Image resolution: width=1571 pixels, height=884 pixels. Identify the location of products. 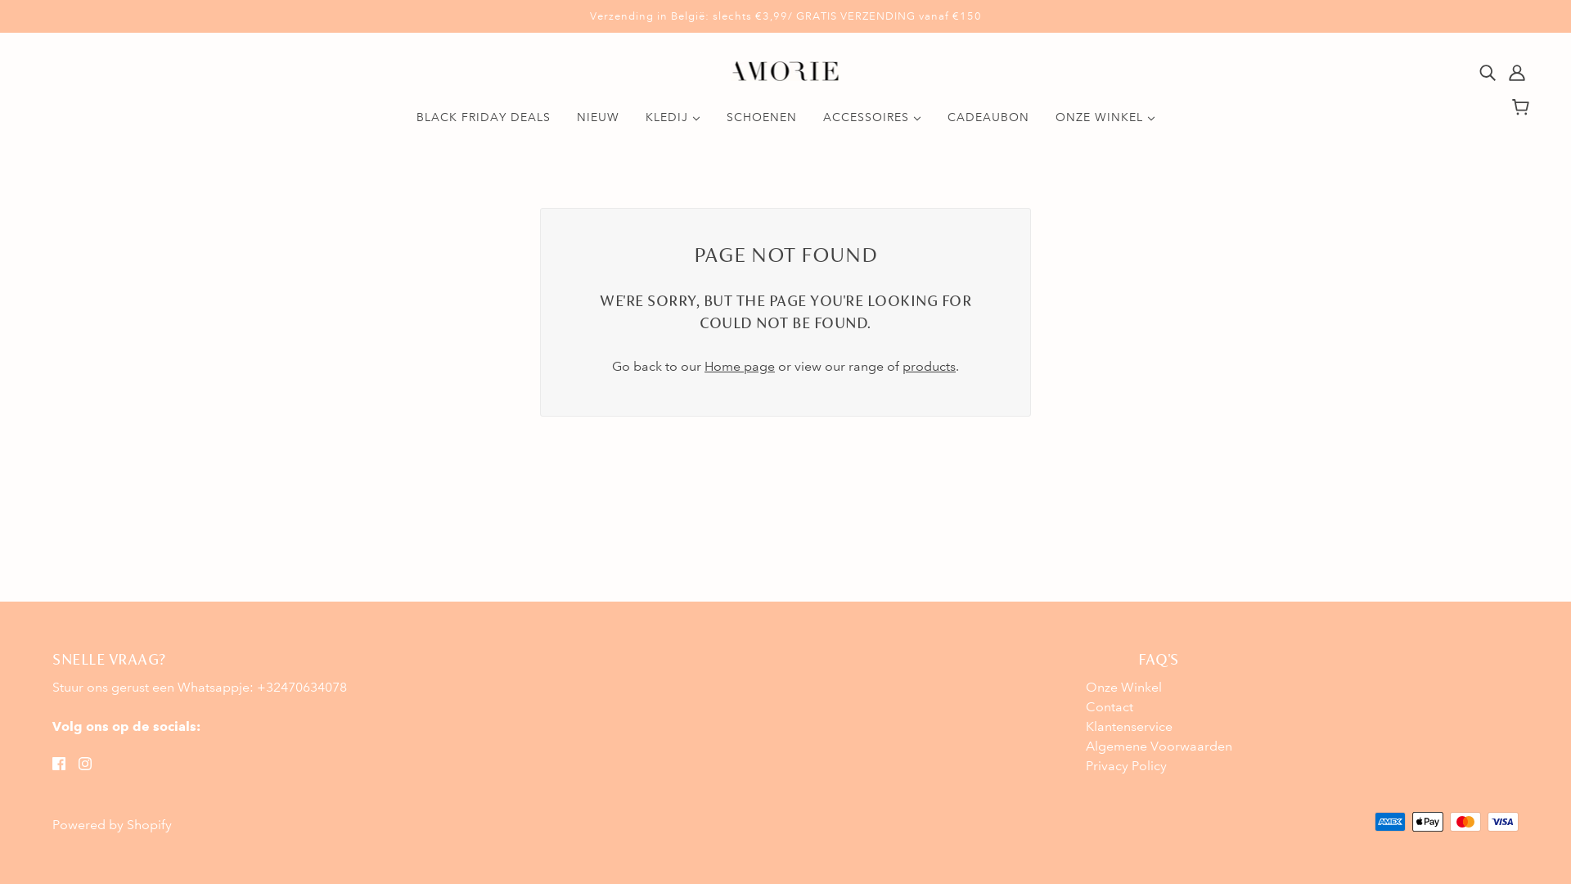
(930, 367).